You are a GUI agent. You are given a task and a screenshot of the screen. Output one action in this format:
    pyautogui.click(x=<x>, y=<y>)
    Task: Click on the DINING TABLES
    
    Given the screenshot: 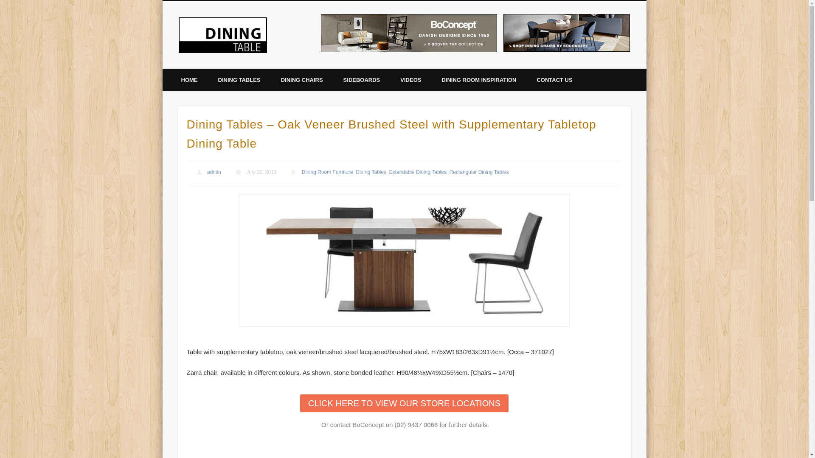 What is the action you would take?
    pyautogui.click(x=239, y=80)
    